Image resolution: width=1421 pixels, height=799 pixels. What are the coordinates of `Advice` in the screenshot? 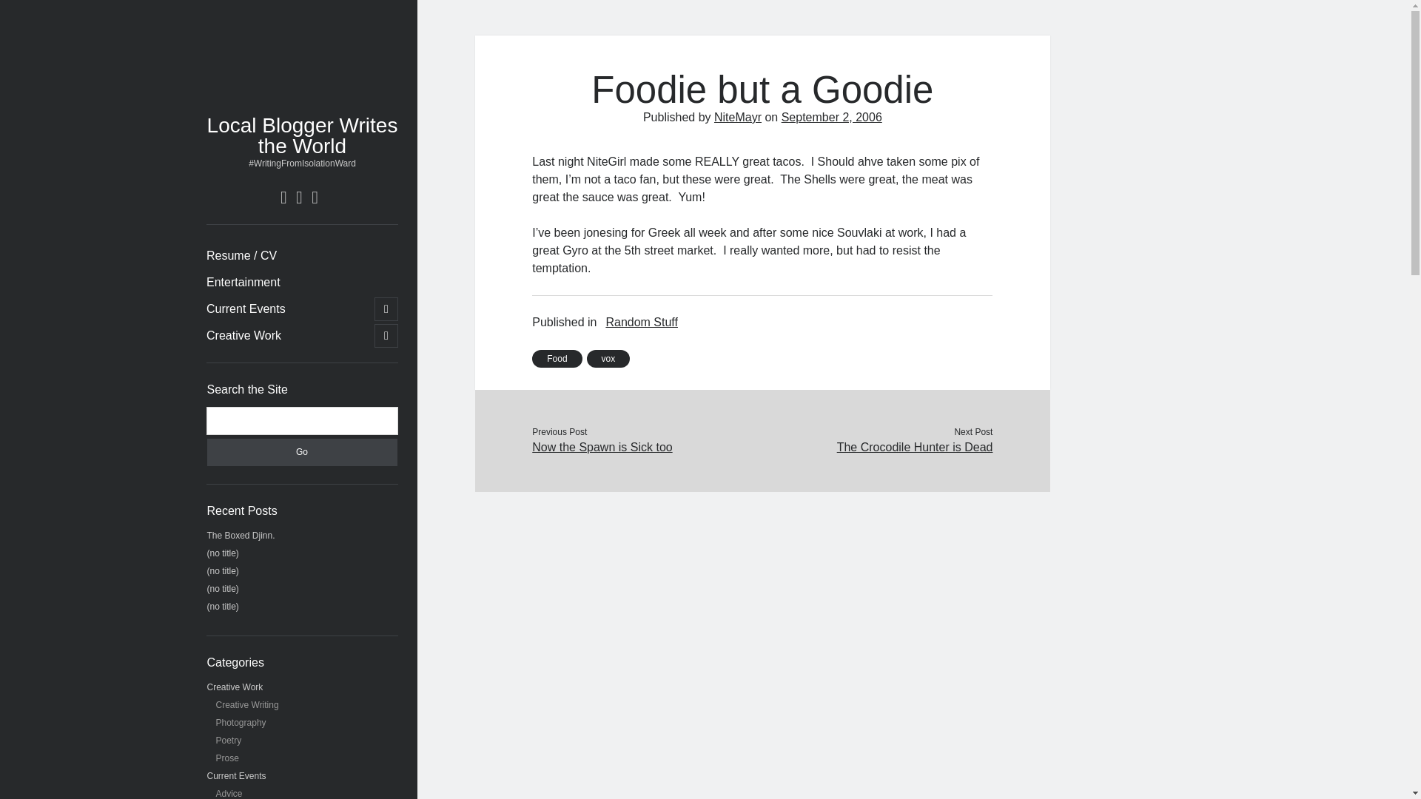 It's located at (229, 793).